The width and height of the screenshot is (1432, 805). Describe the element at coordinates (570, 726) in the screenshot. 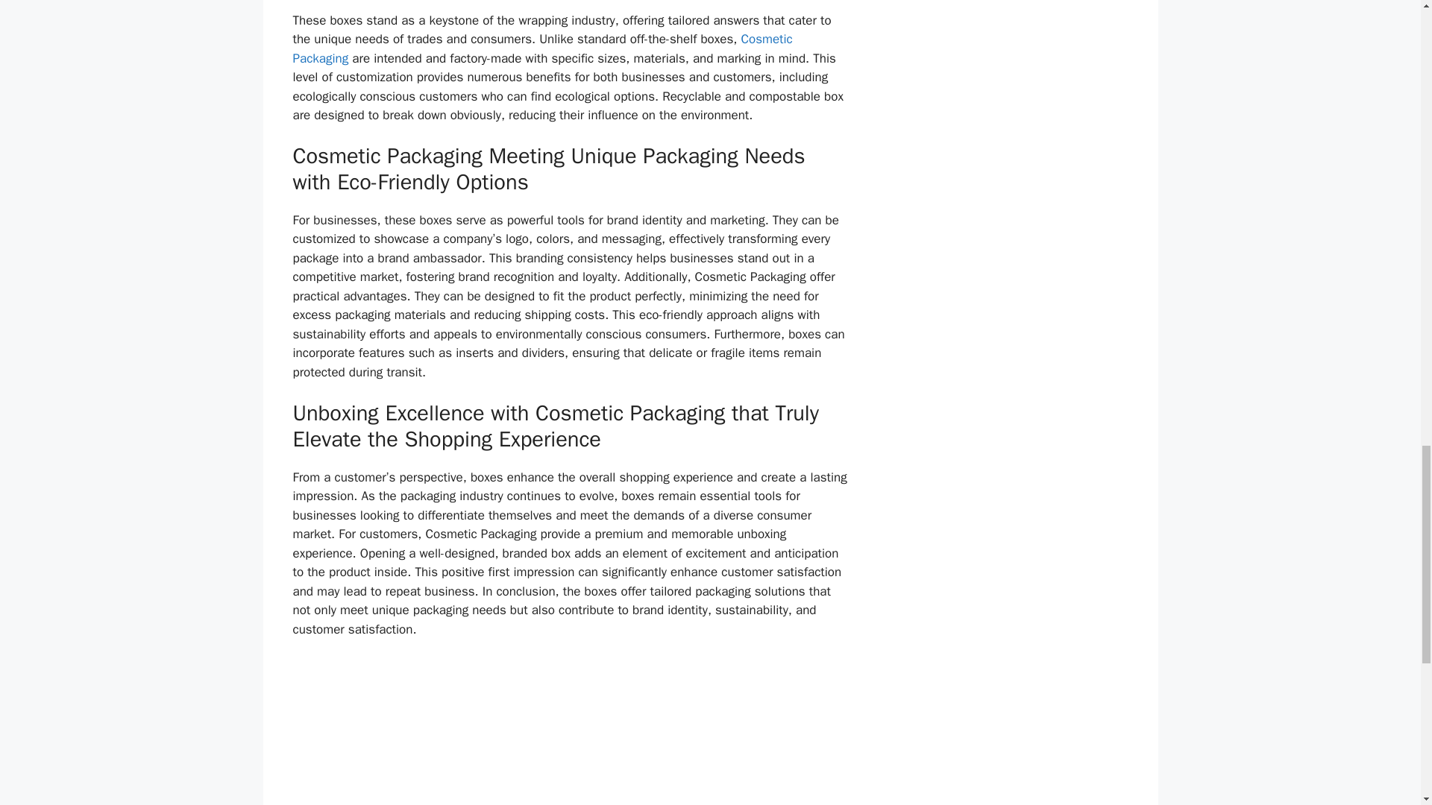

I see `Advertisement` at that location.